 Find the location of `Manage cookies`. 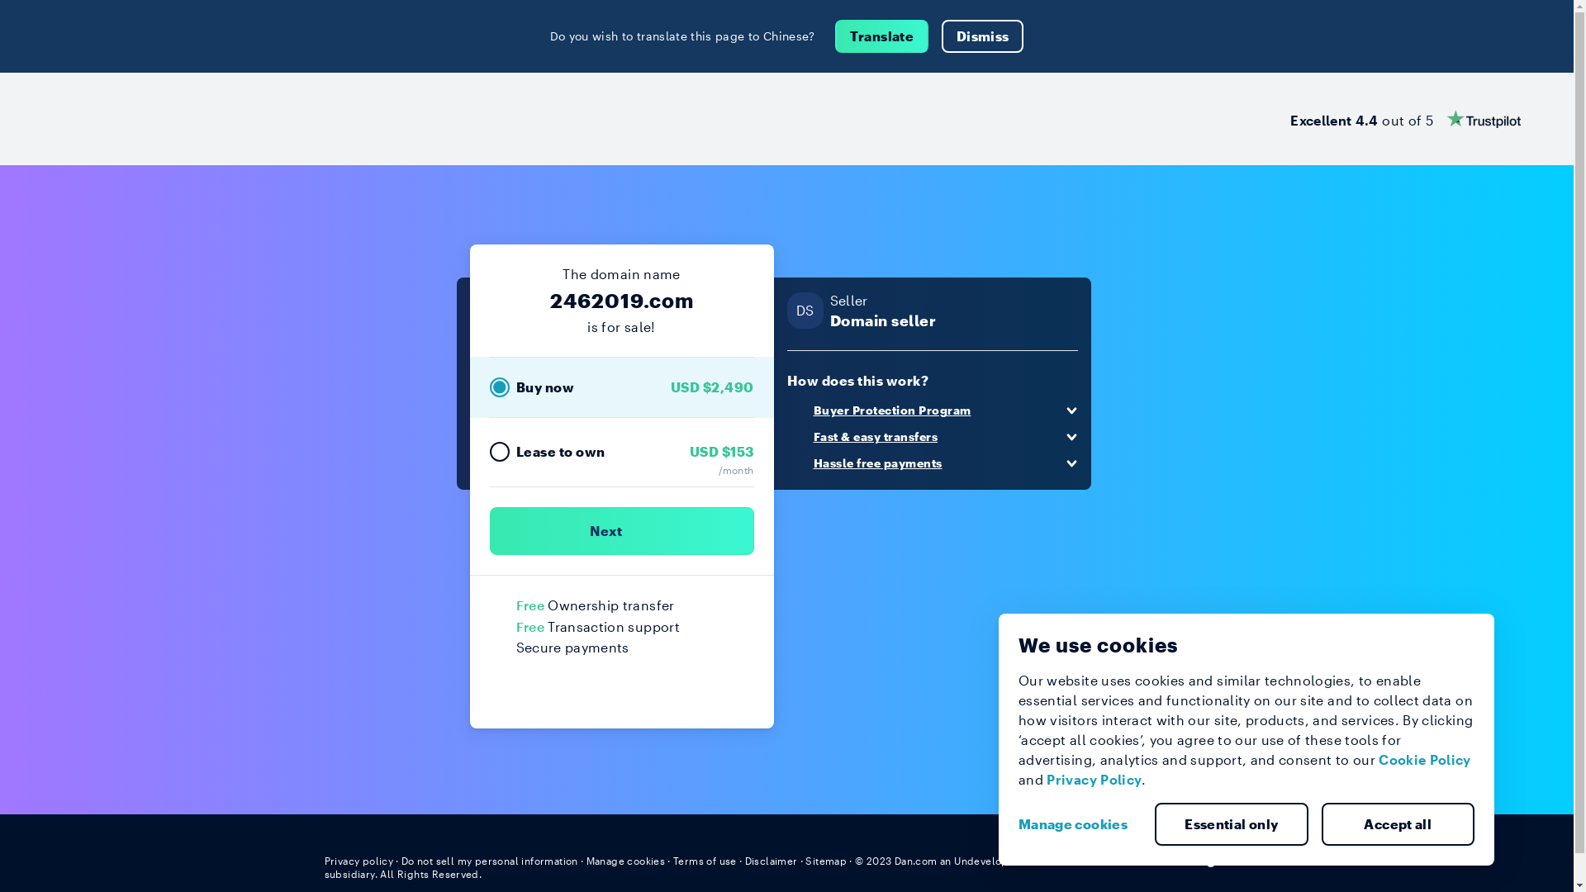

Manage cookies is located at coordinates (1080, 824).